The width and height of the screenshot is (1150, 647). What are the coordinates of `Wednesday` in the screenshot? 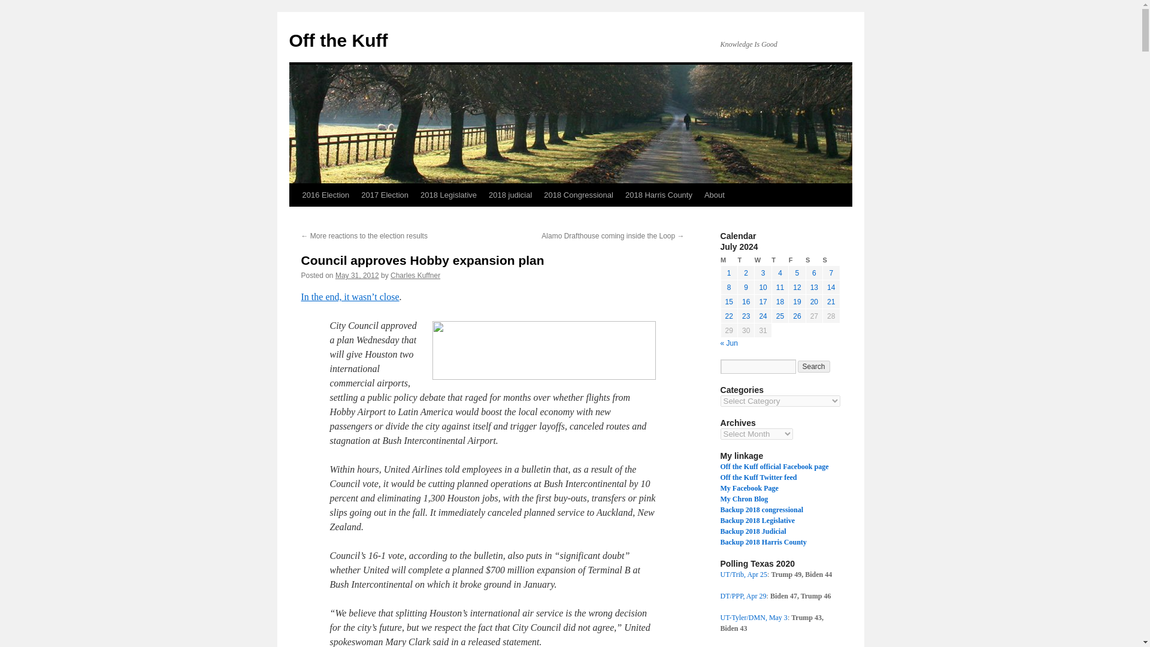 It's located at (763, 260).